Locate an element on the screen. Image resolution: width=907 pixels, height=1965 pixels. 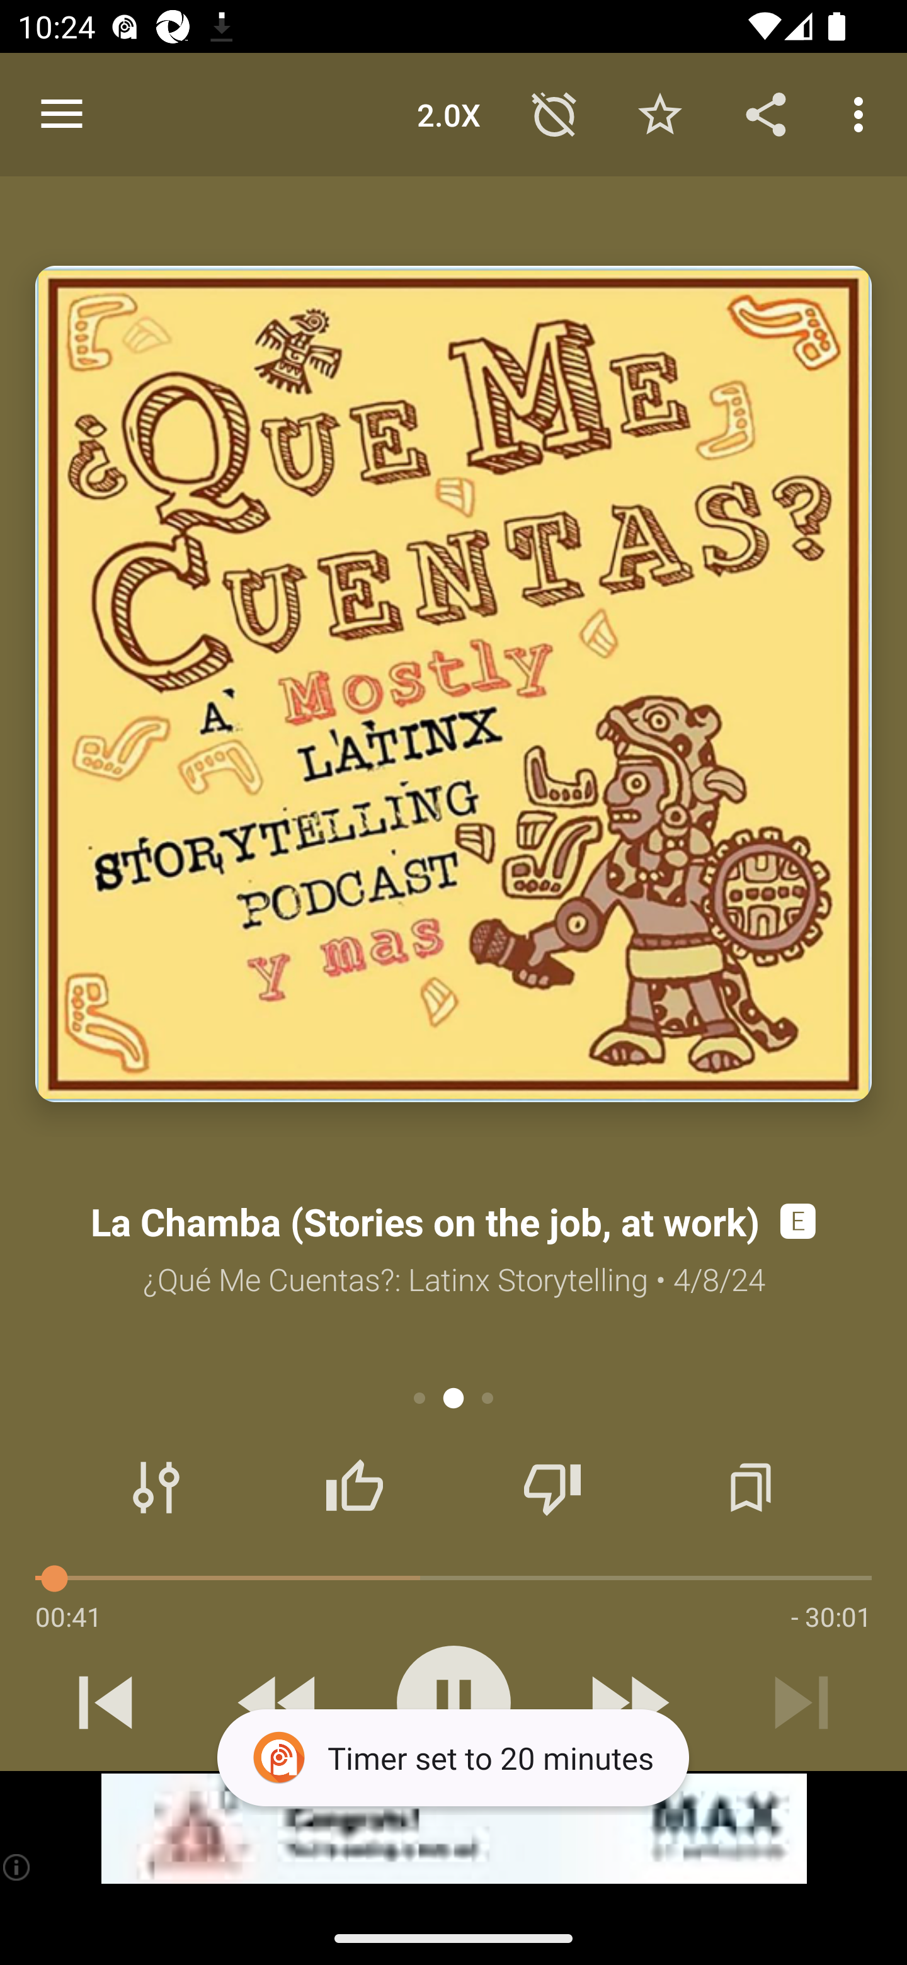
(i) is located at coordinates (18, 1867).